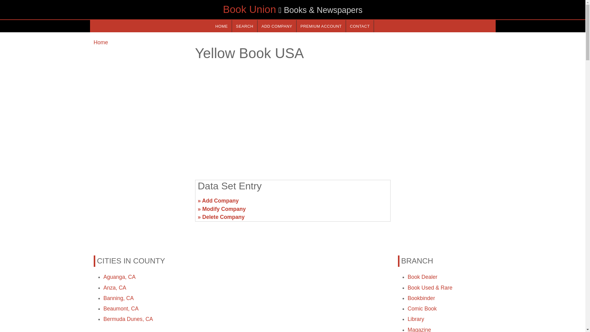 This screenshot has width=590, height=332. What do you see at coordinates (422, 309) in the screenshot?
I see `Comic Book` at bounding box center [422, 309].